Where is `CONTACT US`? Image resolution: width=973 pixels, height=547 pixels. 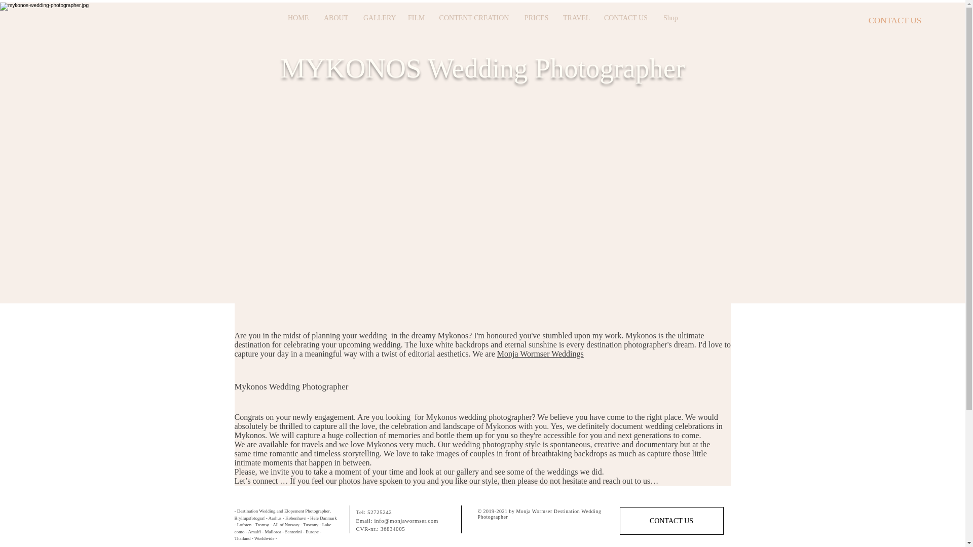 CONTACT US is located at coordinates (625, 17).